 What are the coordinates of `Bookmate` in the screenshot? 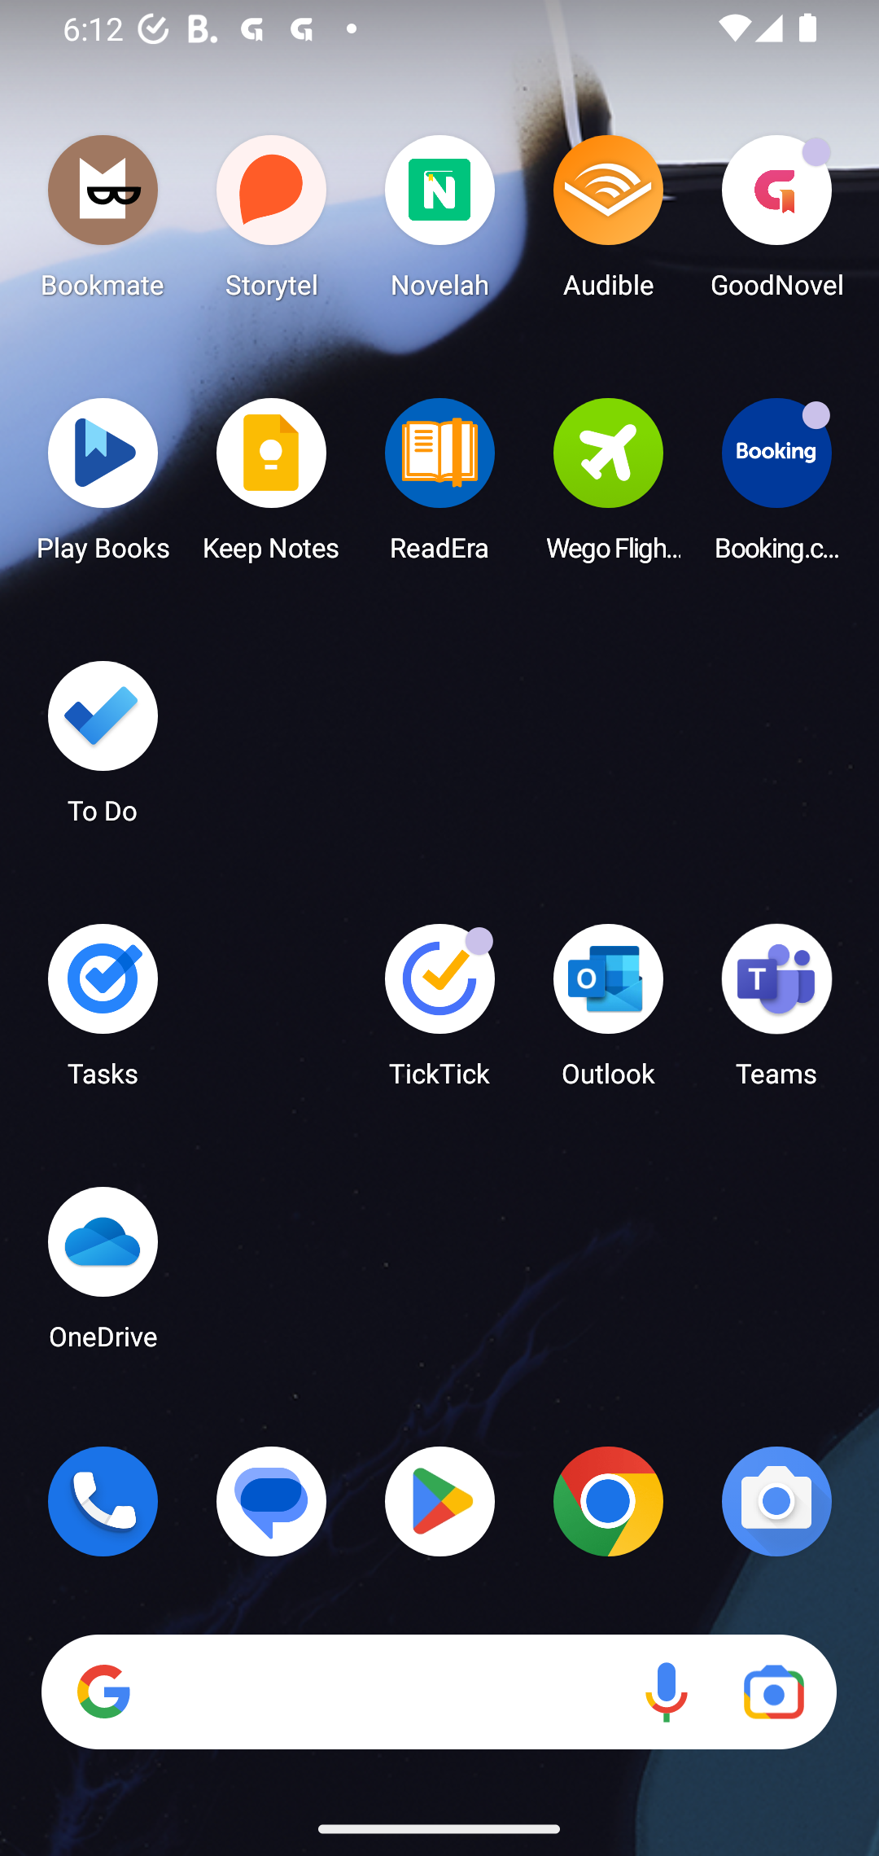 It's located at (103, 223).